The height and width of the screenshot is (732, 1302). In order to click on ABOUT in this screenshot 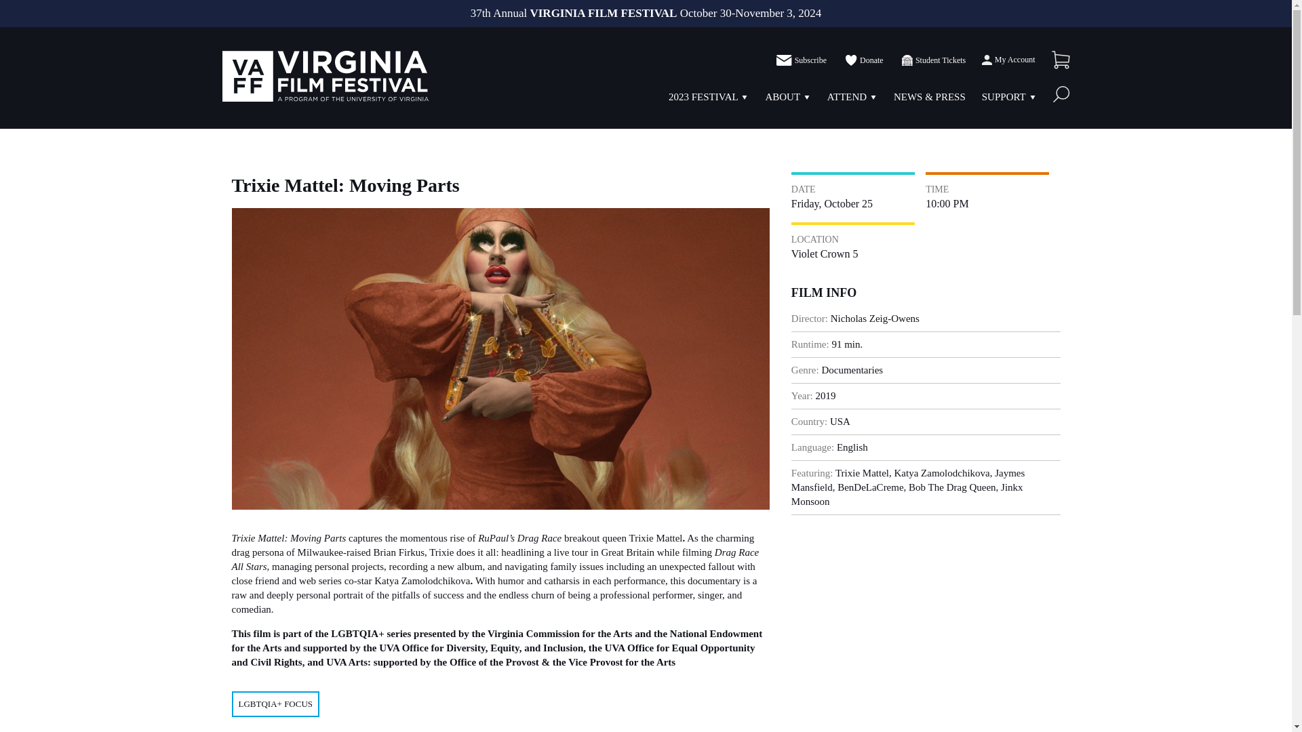, I will do `click(783, 97)`.